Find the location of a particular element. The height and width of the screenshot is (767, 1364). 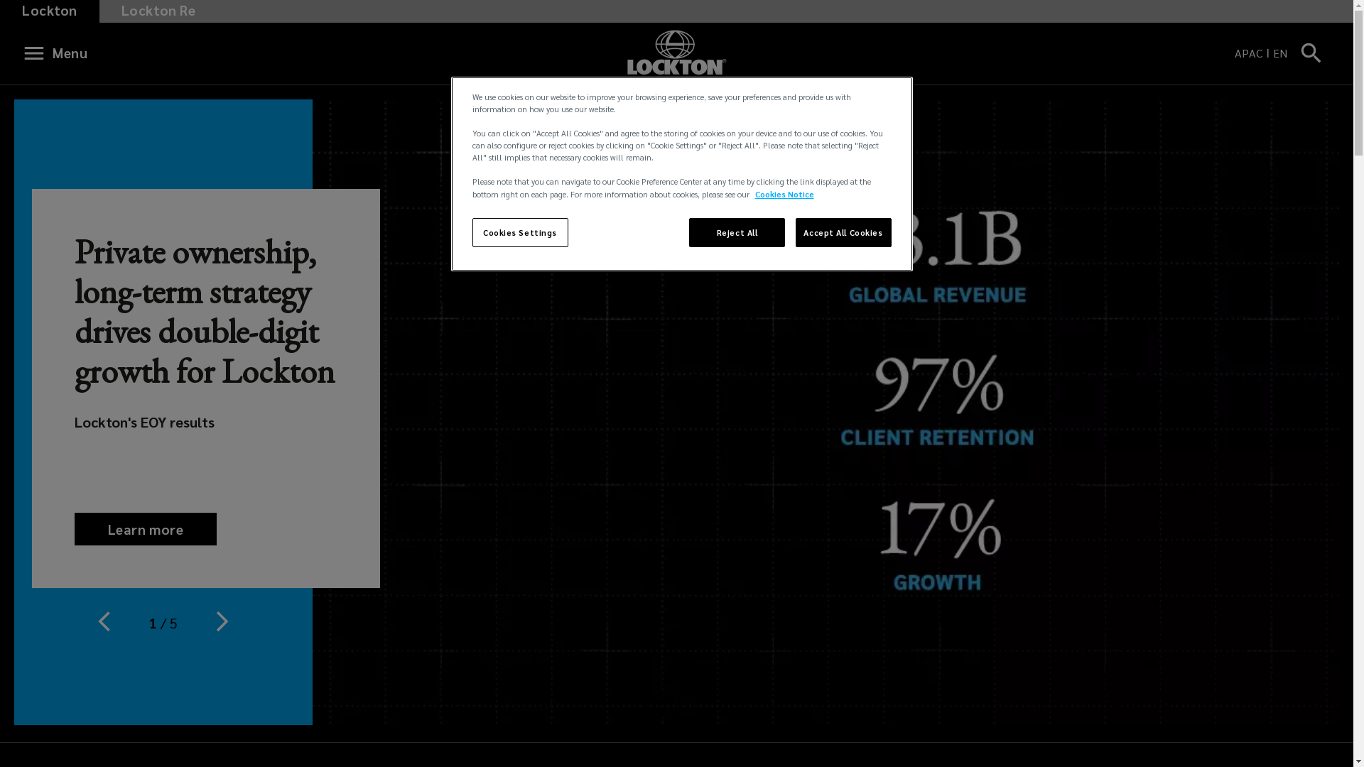

Skip to main content is located at coordinates (18, 8).